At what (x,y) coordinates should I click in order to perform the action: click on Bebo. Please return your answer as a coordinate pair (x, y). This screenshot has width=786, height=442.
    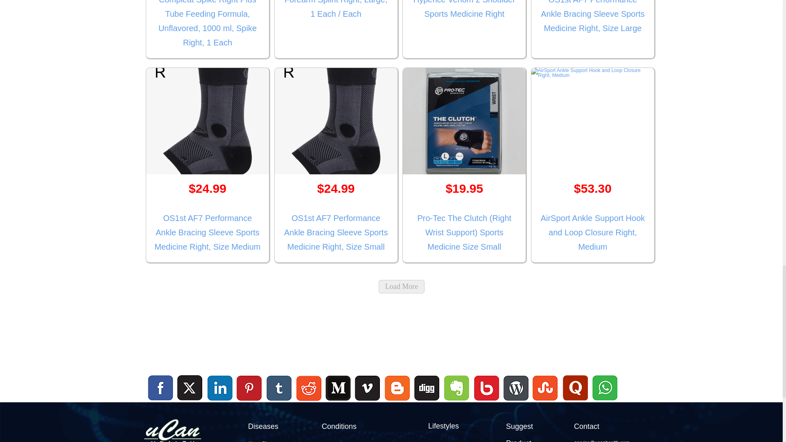
    Looking at the image, I should click on (486, 402).